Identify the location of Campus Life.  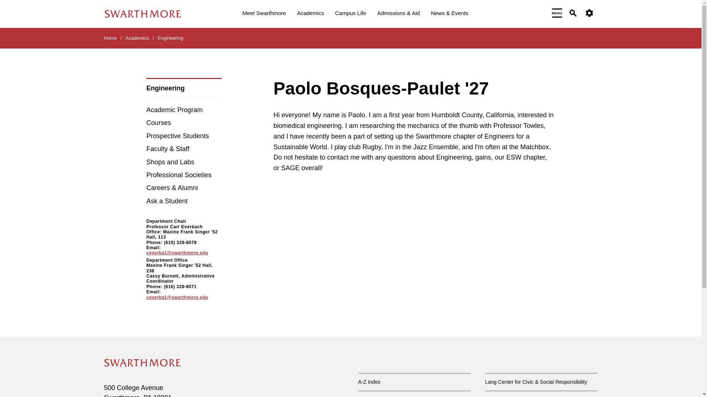
(351, 14).